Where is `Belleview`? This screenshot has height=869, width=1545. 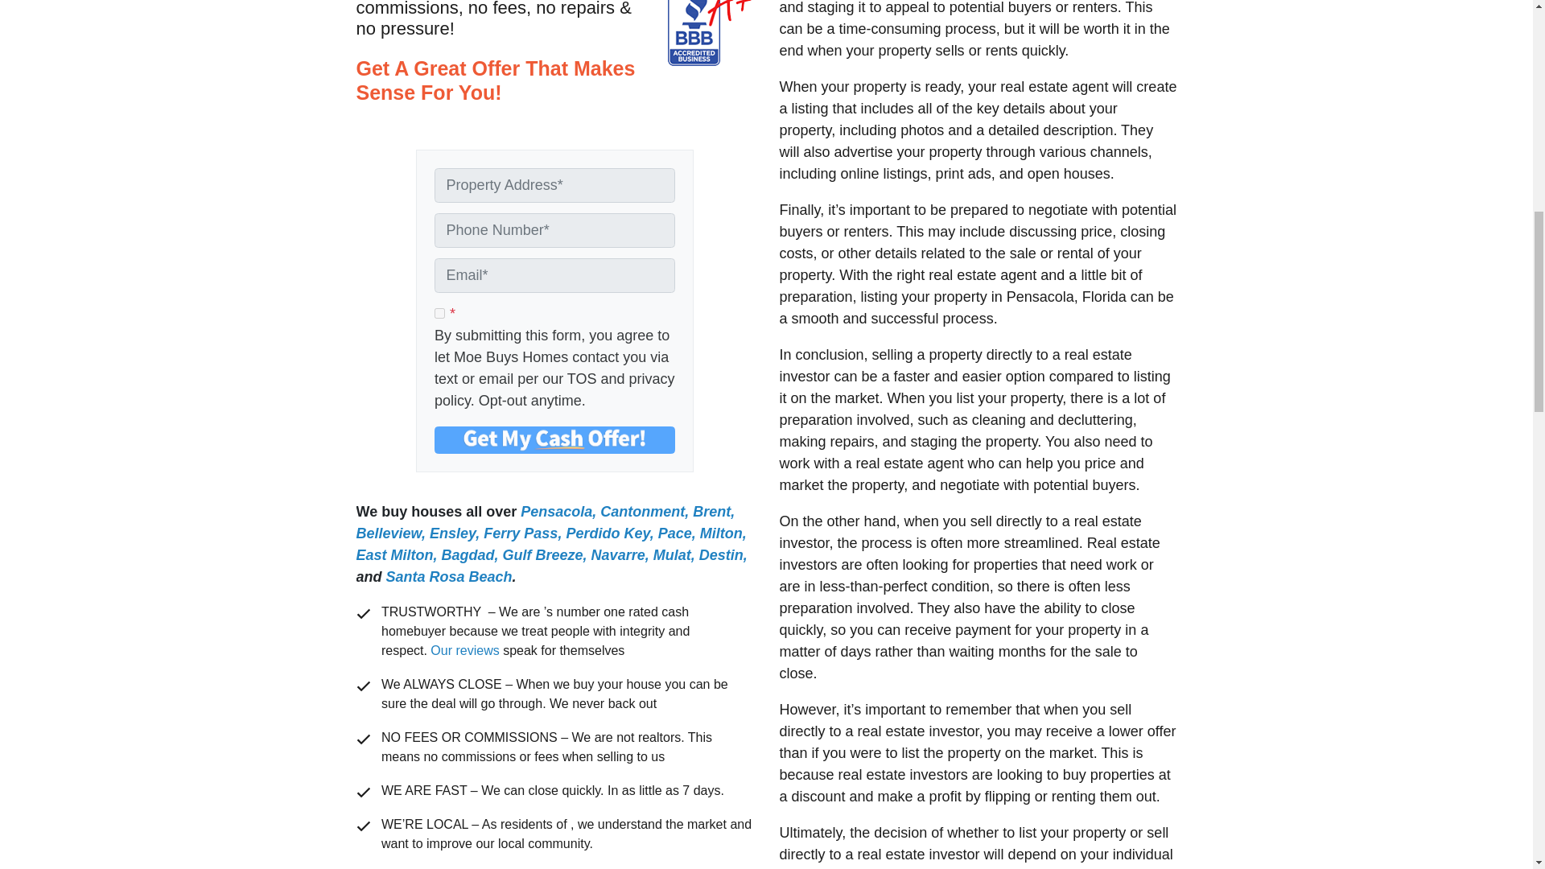
Belleview is located at coordinates (388, 533).